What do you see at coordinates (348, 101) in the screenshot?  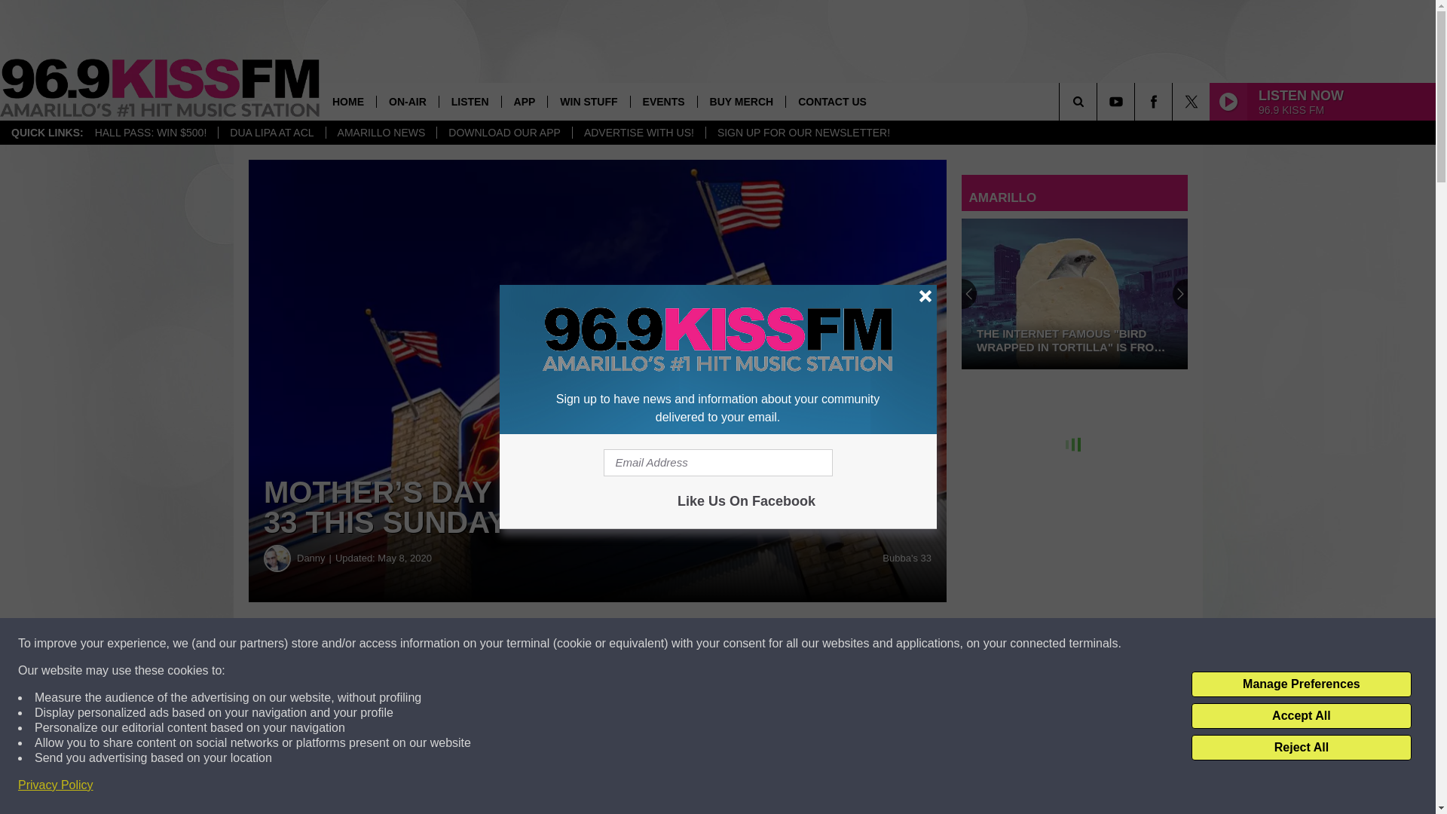 I see `HOME` at bounding box center [348, 101].